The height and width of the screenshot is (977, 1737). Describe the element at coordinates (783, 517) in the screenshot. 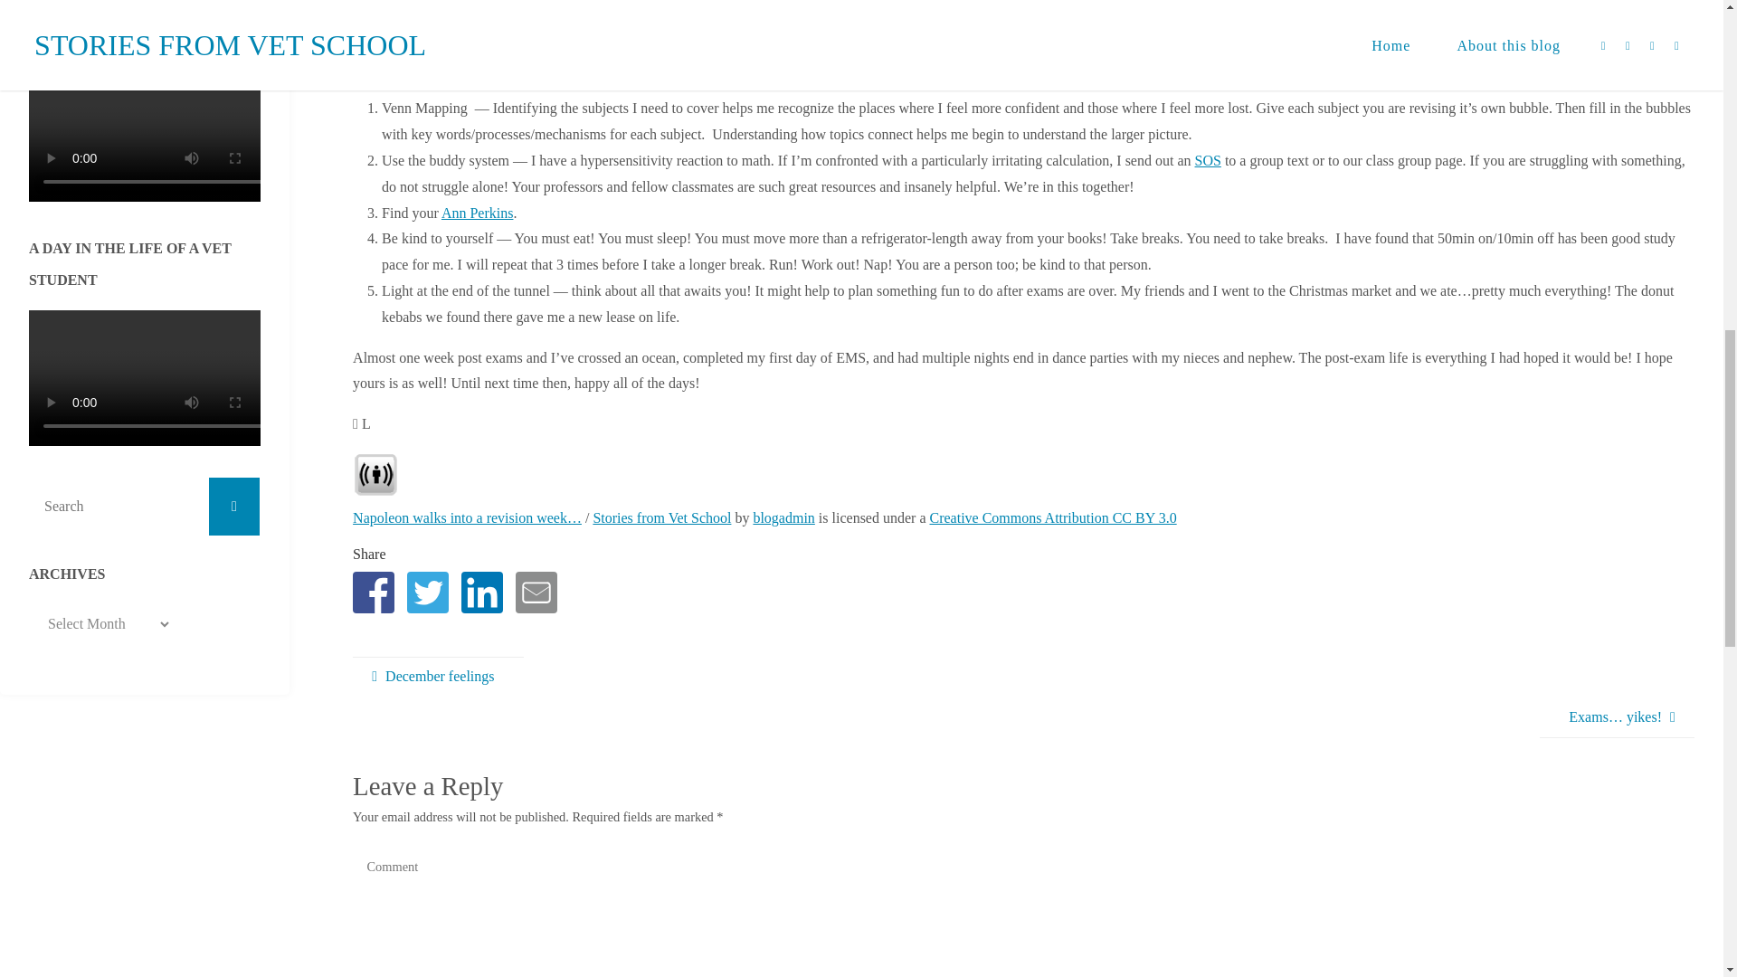

I see `blogadmin` at that location.